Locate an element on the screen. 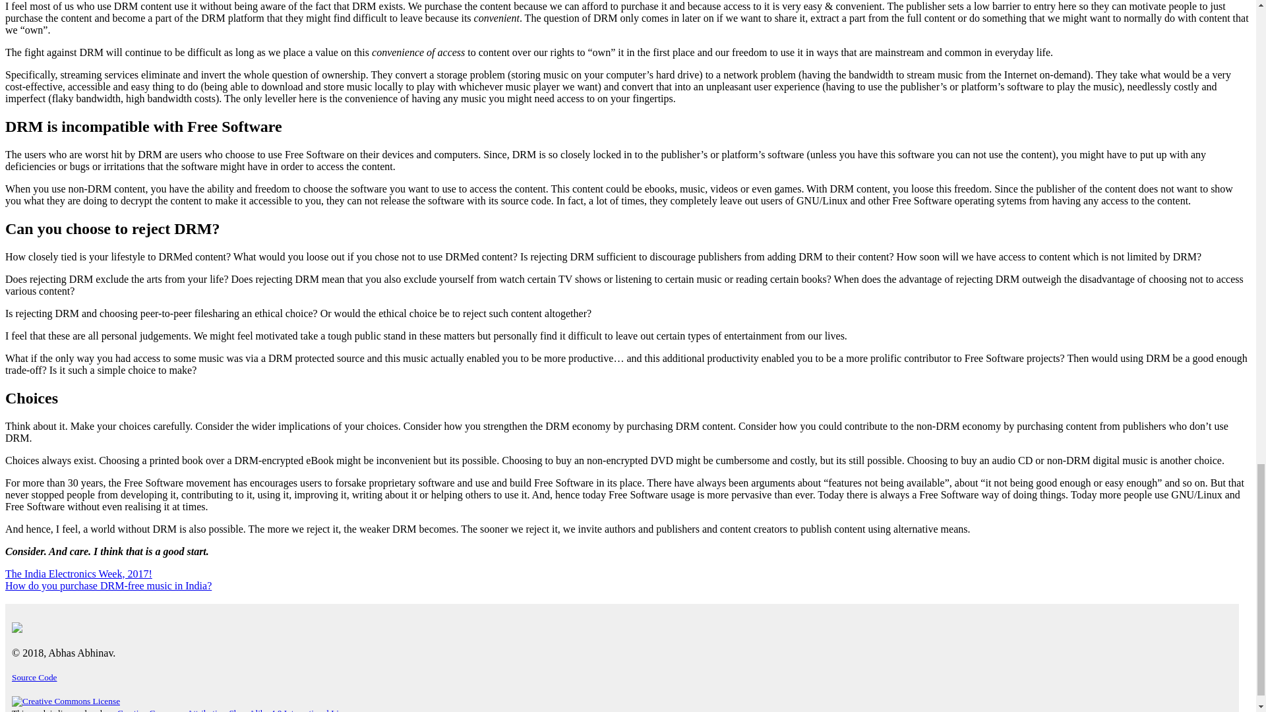 This screenshot has width=1266, height=712. How do you purchase DRM-free music in India? is located at coordinates (108, 585).